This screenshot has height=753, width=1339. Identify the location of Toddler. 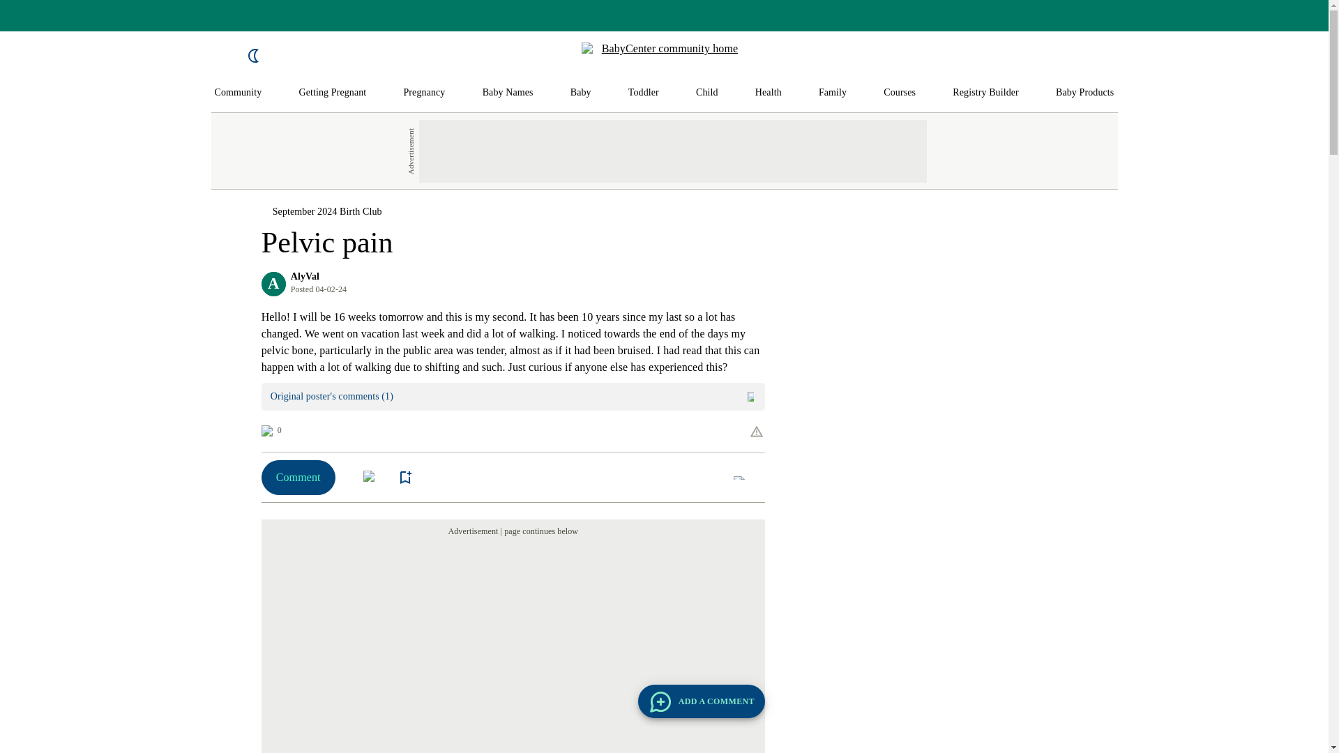
(643, 93).